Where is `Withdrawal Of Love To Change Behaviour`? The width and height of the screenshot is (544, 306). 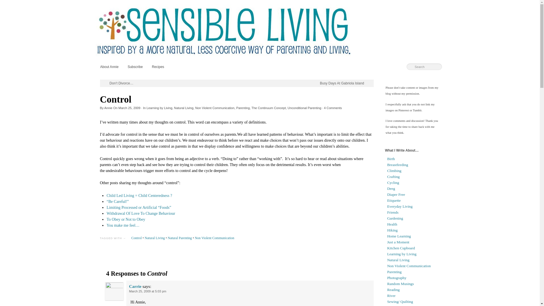
Withdrawal Of Love To Change Behaviour is located at coordinates (141, 214).